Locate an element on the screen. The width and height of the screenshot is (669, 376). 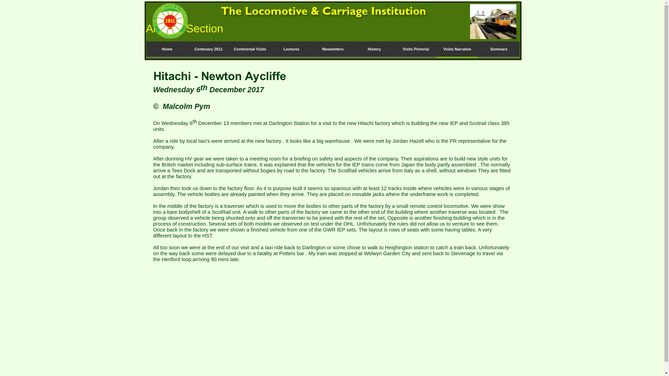
History is located at coordinates (374, 49).